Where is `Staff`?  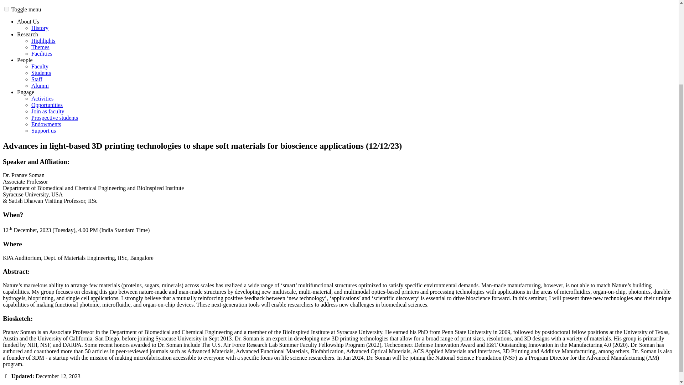 Staff is located at coordinates (37, 79).